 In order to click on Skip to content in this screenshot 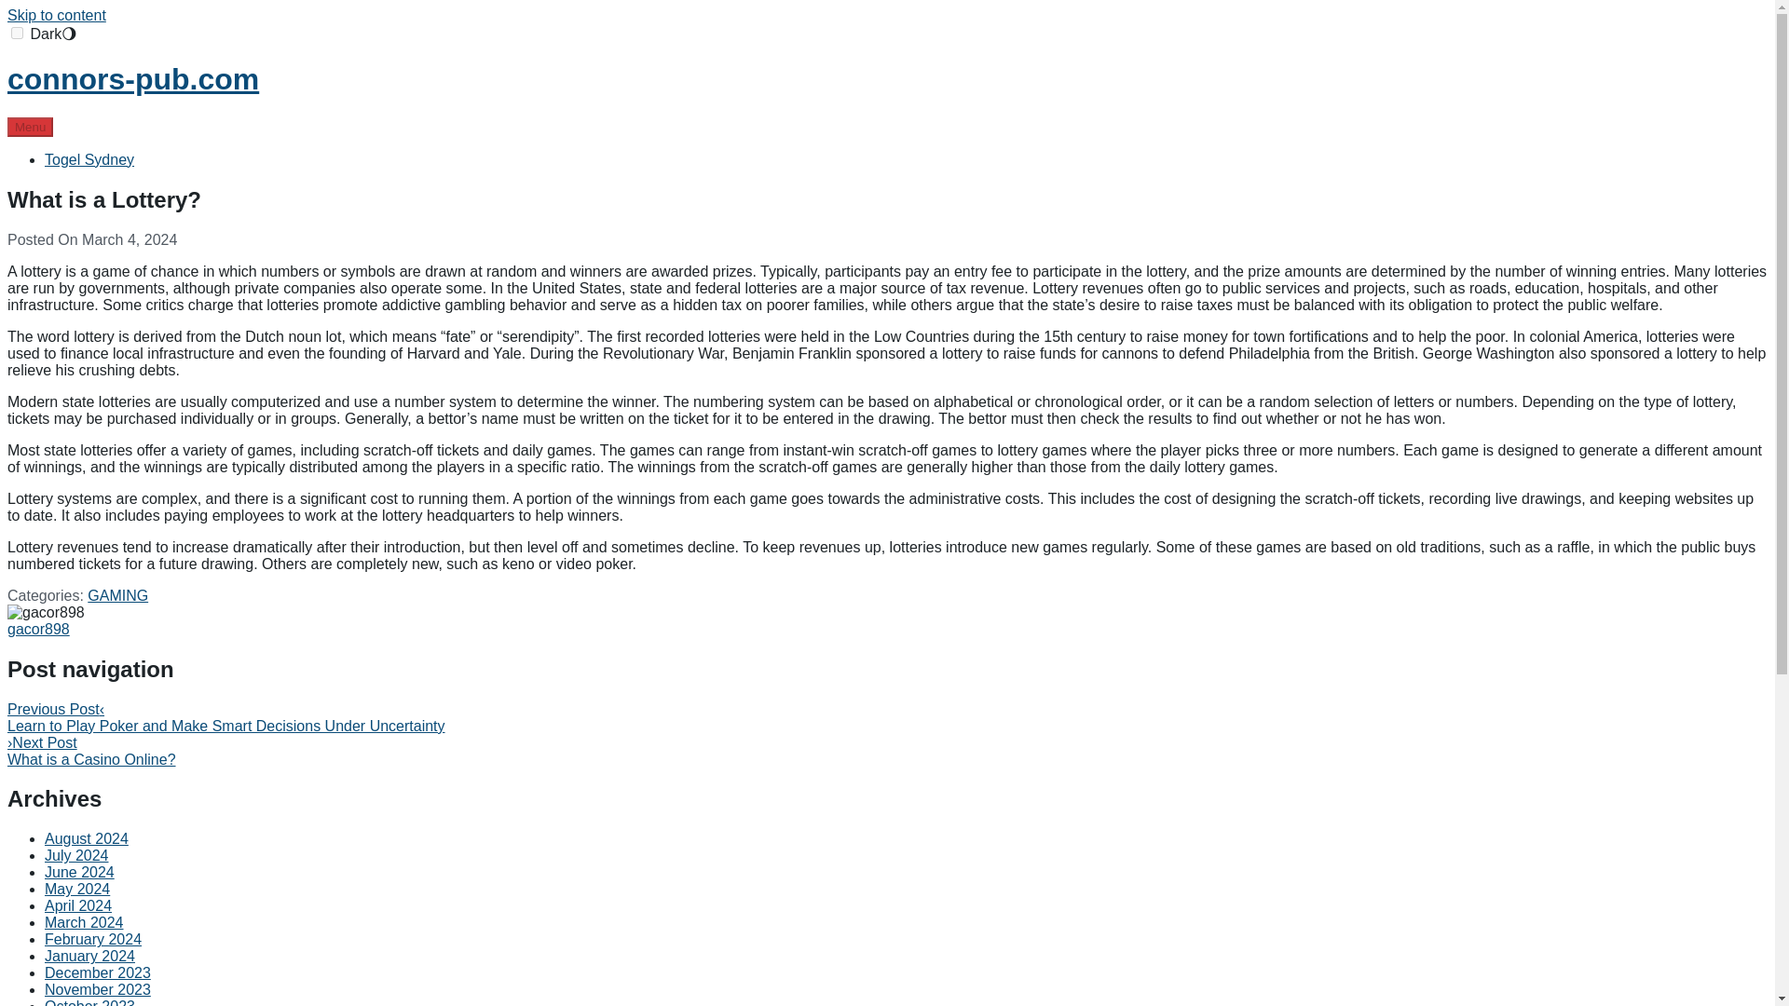, I will do `click(56, 15)`.